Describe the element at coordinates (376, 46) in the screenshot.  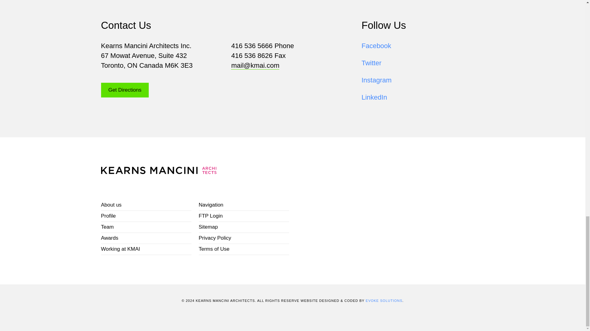
I see `Facebook` at that location.